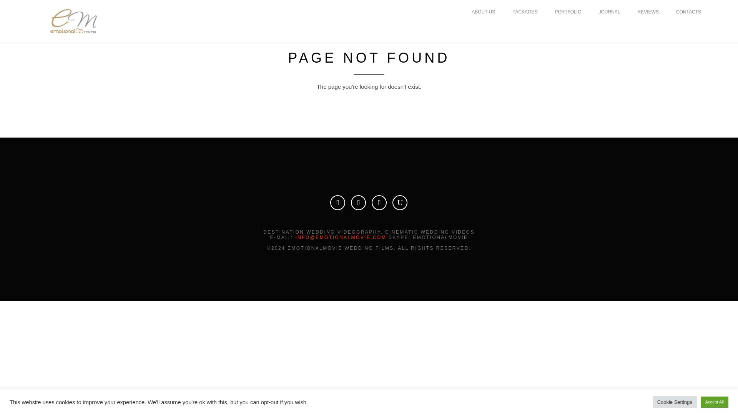  What do you see at coordinates (358, 202) in the screenshot?
I see `Vimeo` at bounding box center [358, 202].